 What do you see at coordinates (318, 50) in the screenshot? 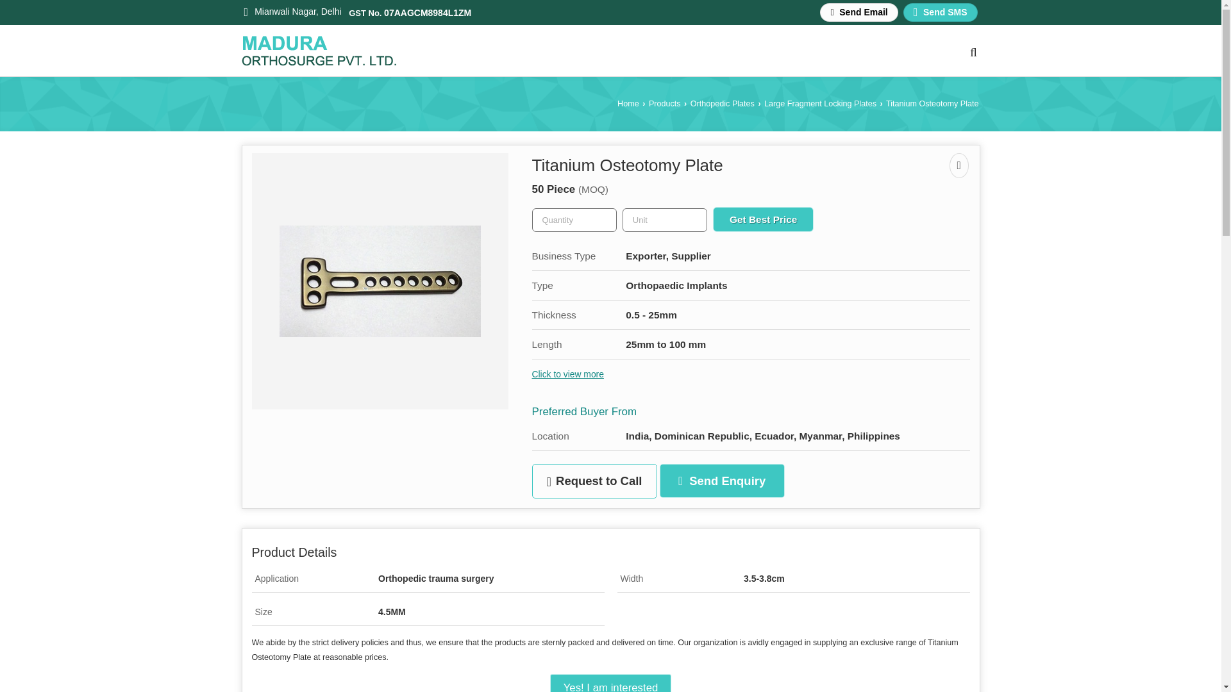
I see `Madura Orthosurge Pvt. Ltd.` at bounding box center [318, 50].